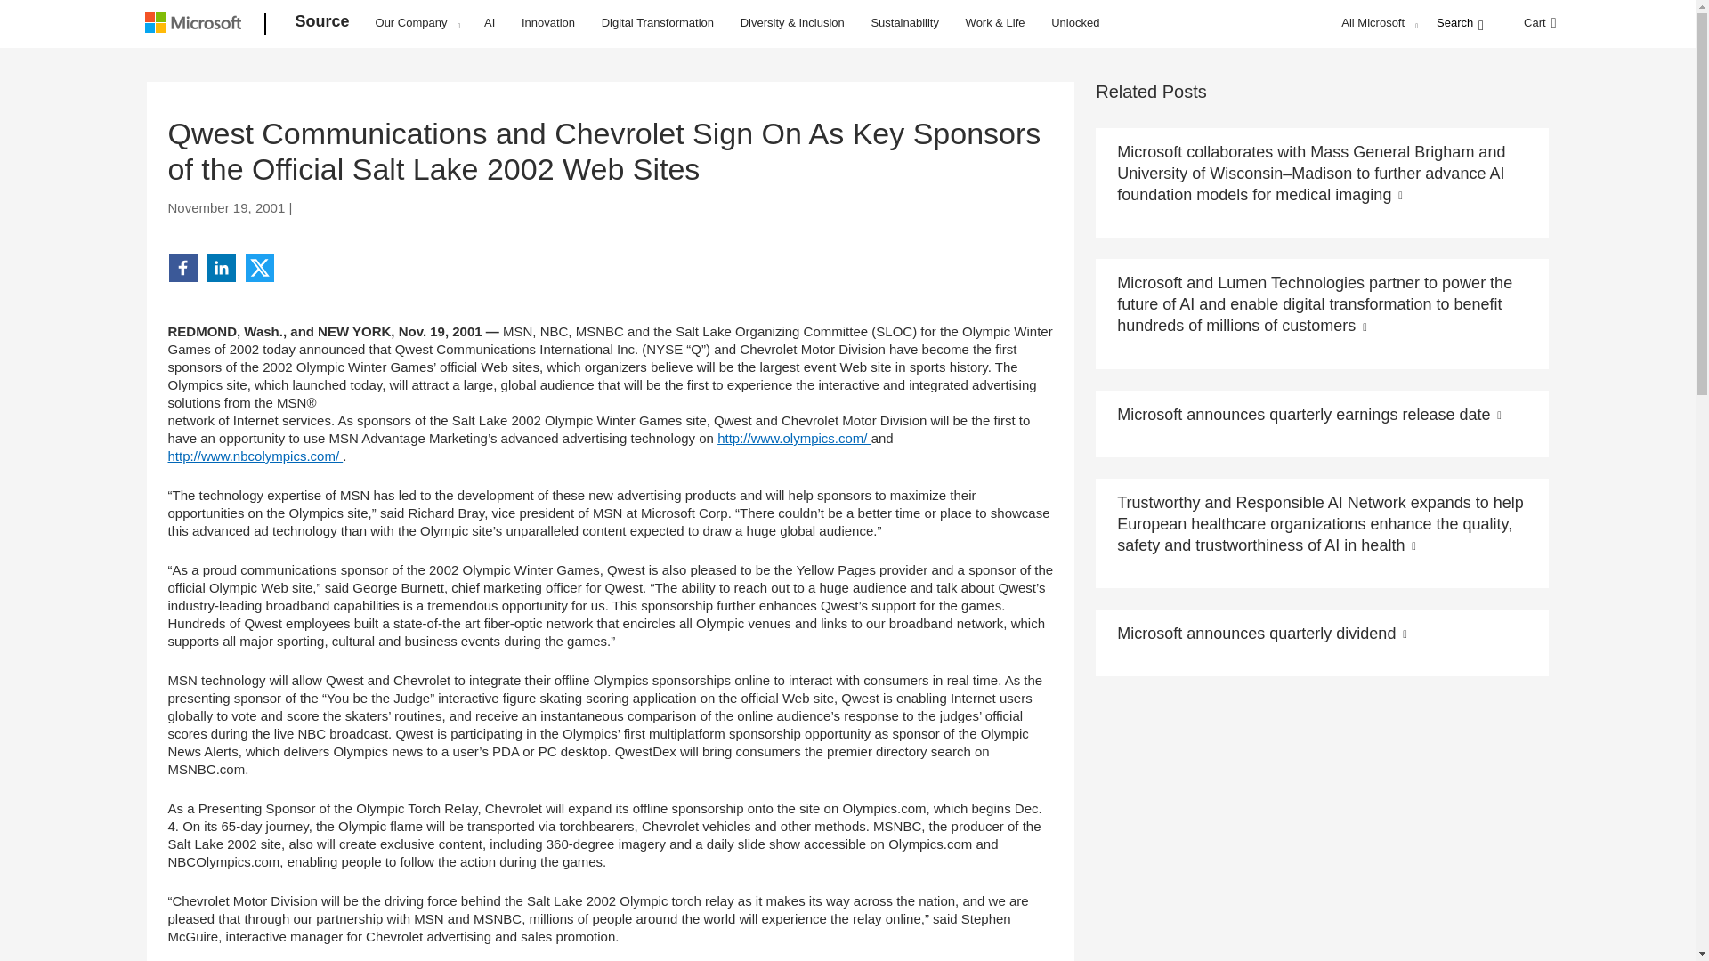 The image size is (1709, 961). I want to click on AI, so click(490, 21).